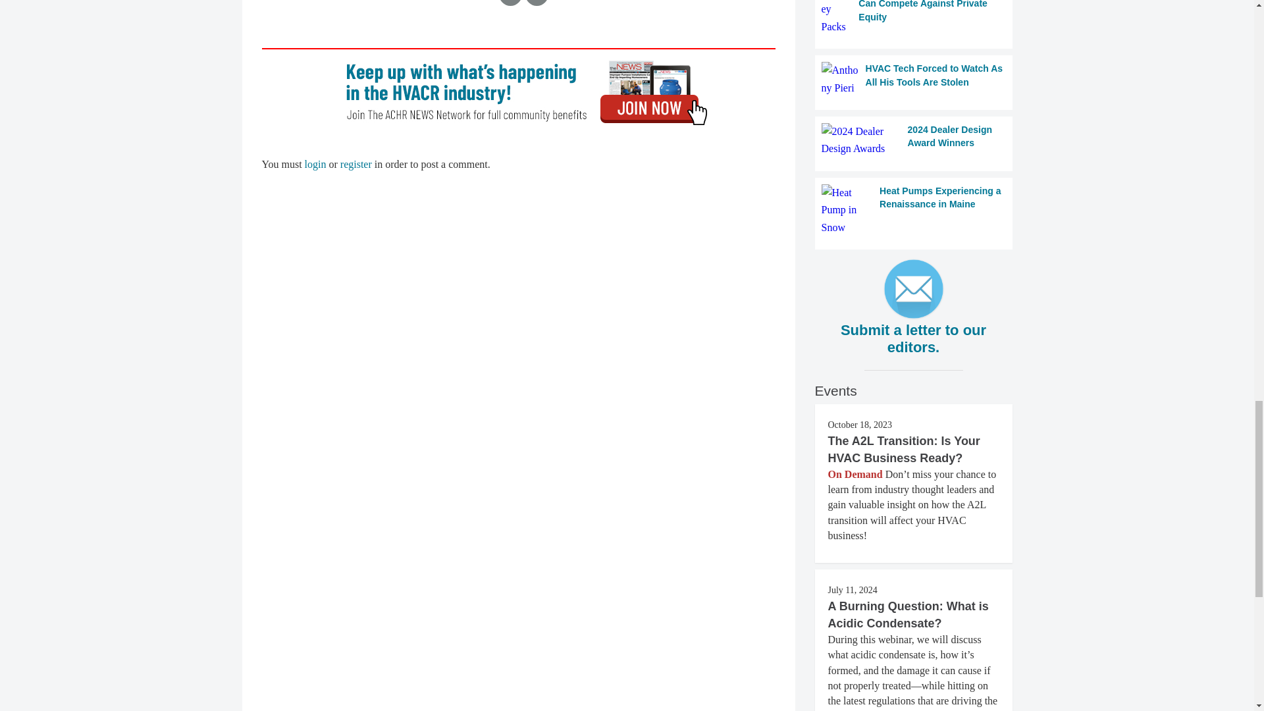 The image size is (1264, 711). What do you see at coordinates (904, 449) in the screenshot?
I see `The A2L Transition: Is Your HVAC Business Ready?` at bounding box center [904, 449].